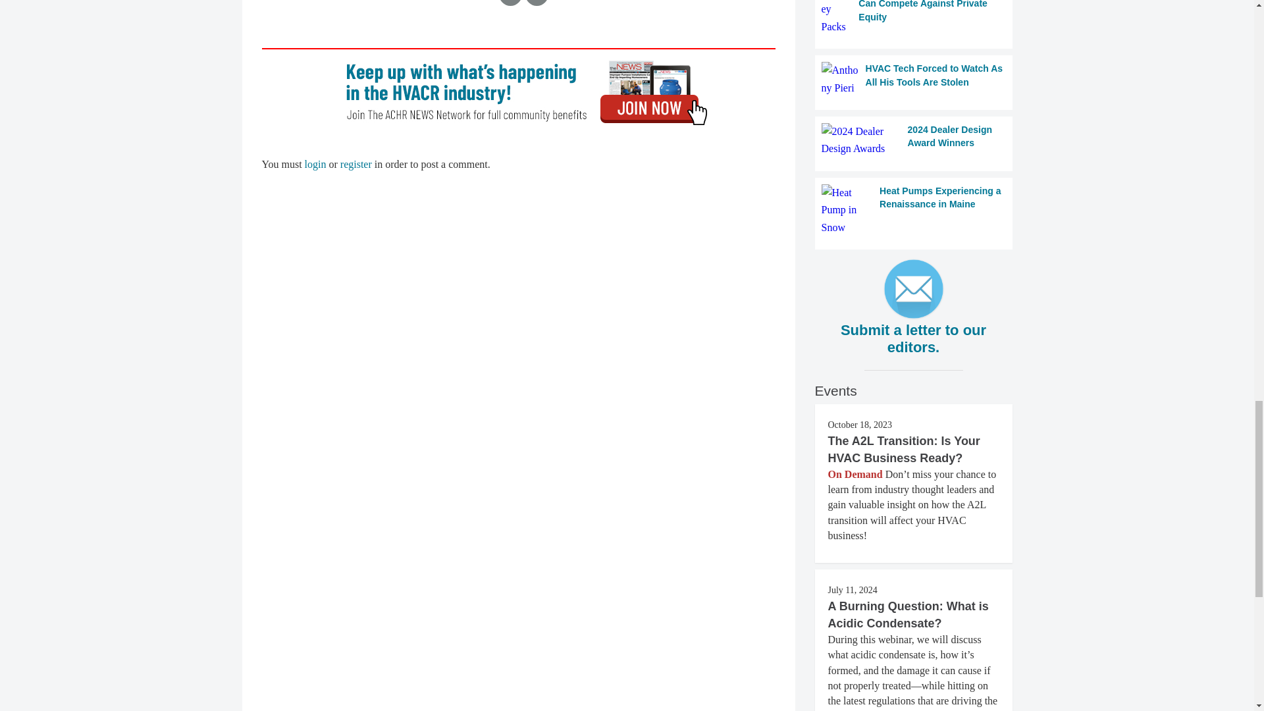 The image size is (1264, 711). What do you see at coordinates (904, 449) in the screenshot?
I see `The A2L Transition: Is Your HVAC Business Ready?` at bounding box center [904, 449].